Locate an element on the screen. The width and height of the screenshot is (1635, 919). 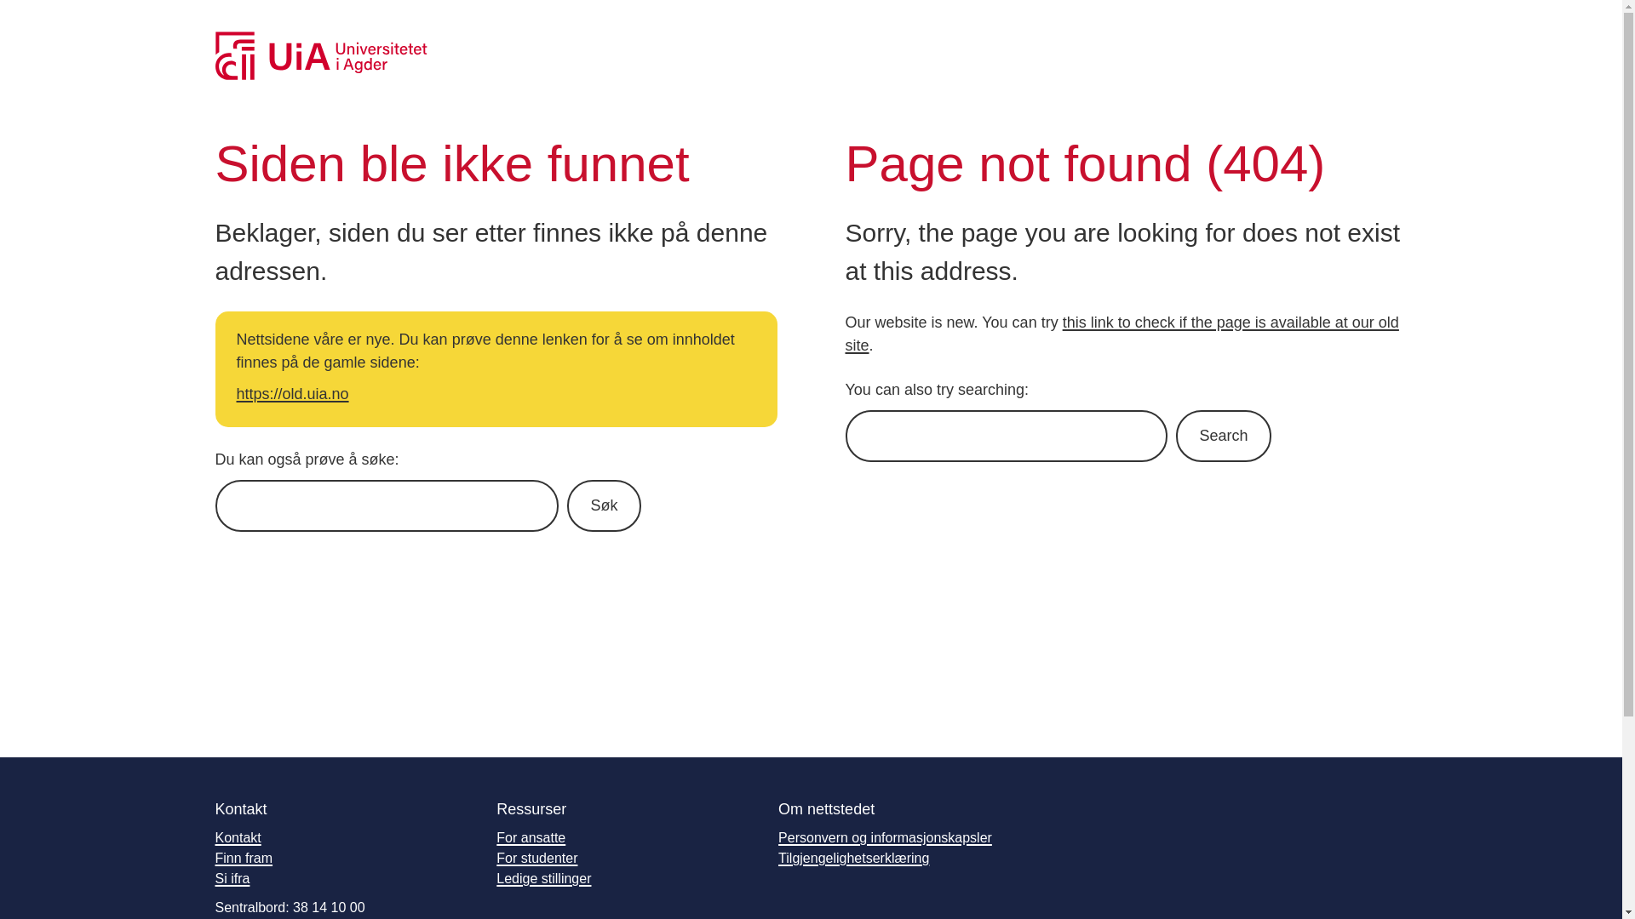
Ledige stillinger is located at coordinates (543, 878).